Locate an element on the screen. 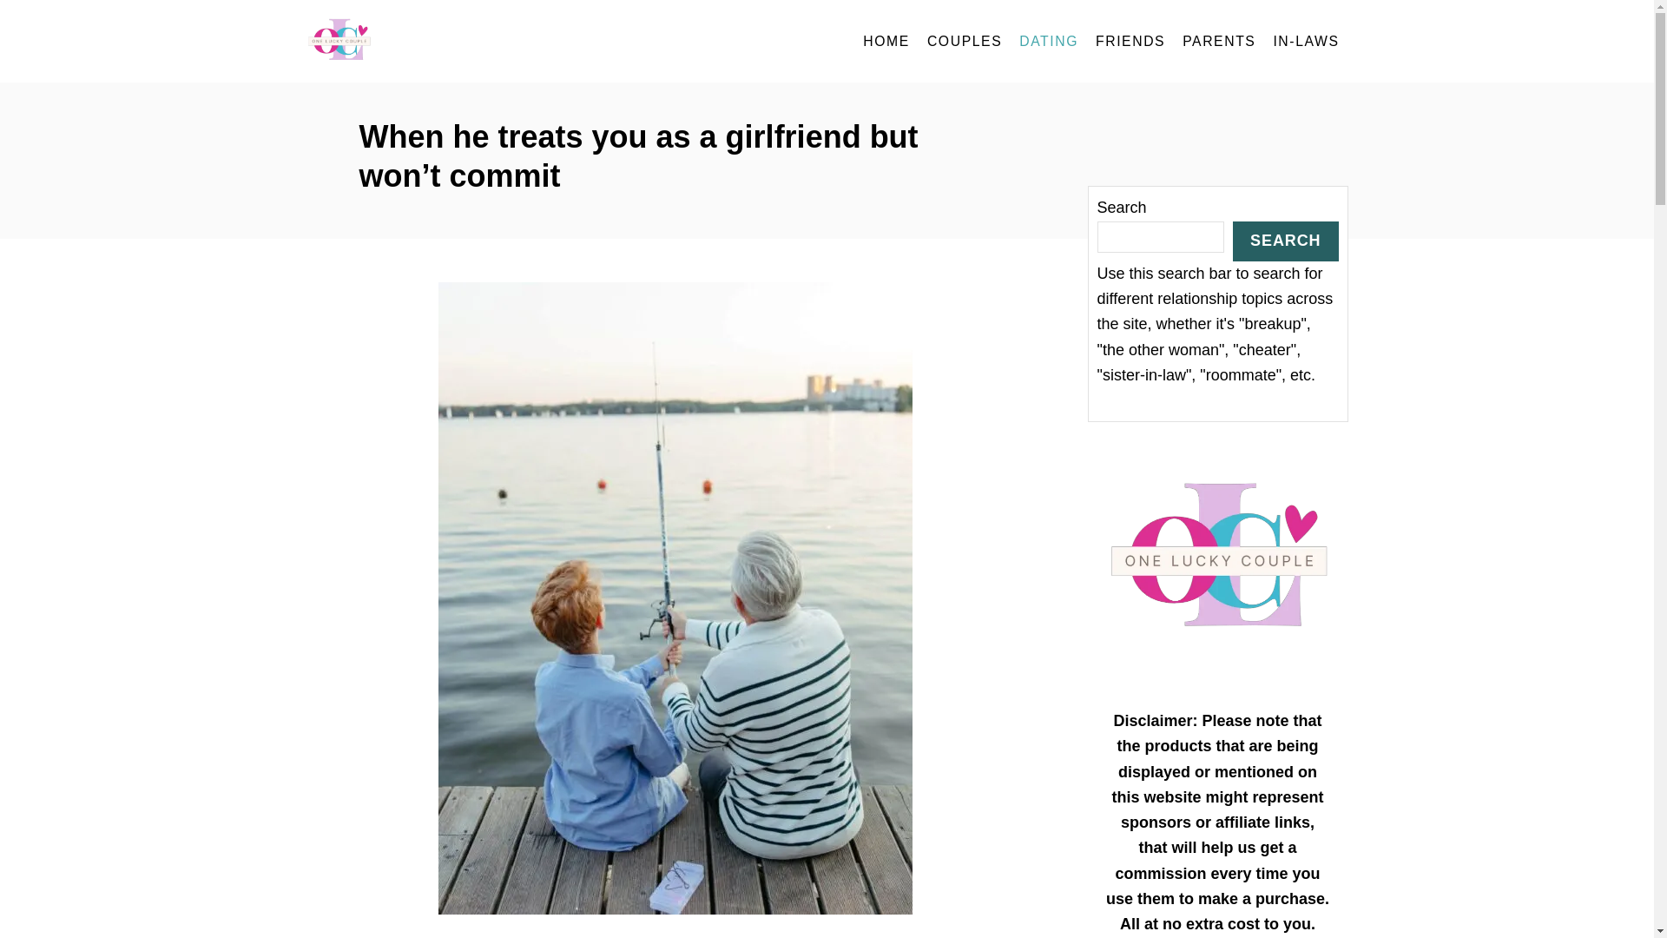 This screenshot has width=1667, height=938. HOME is located at coordinates (886, 42).